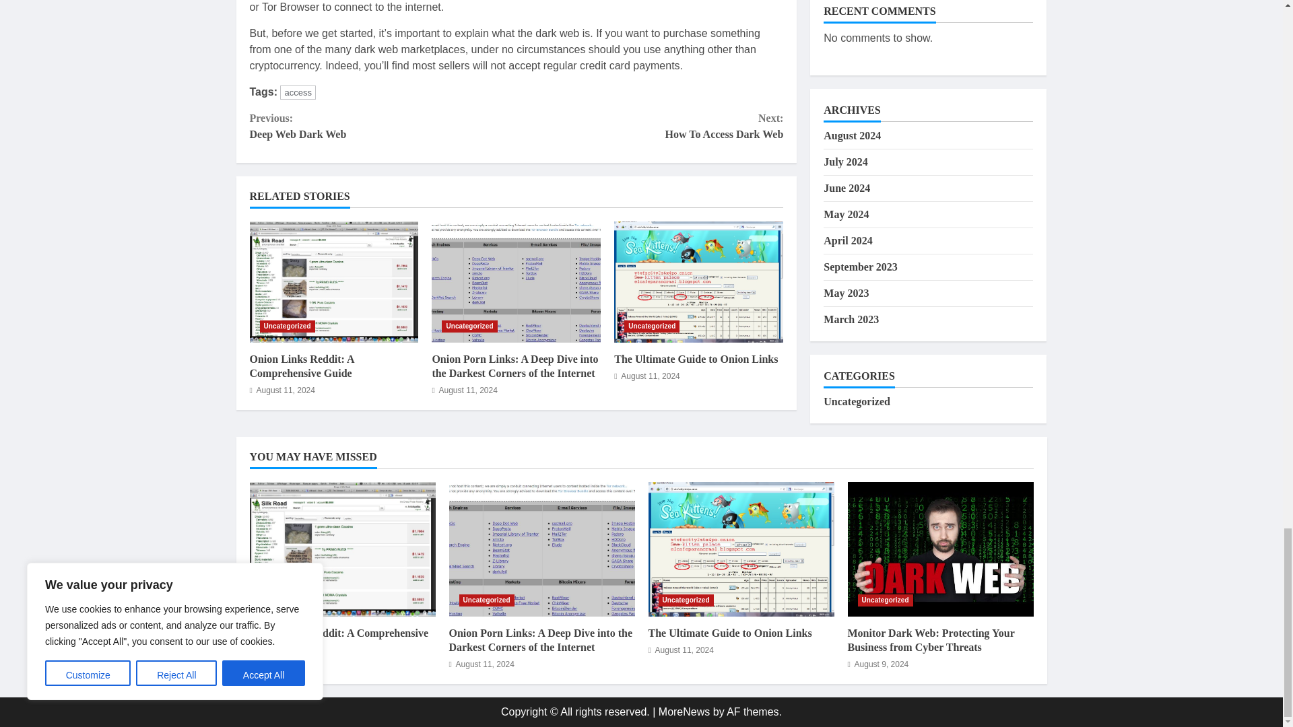  I want to click on The Ultimate Guide to Onion Links, so click(699, 281).